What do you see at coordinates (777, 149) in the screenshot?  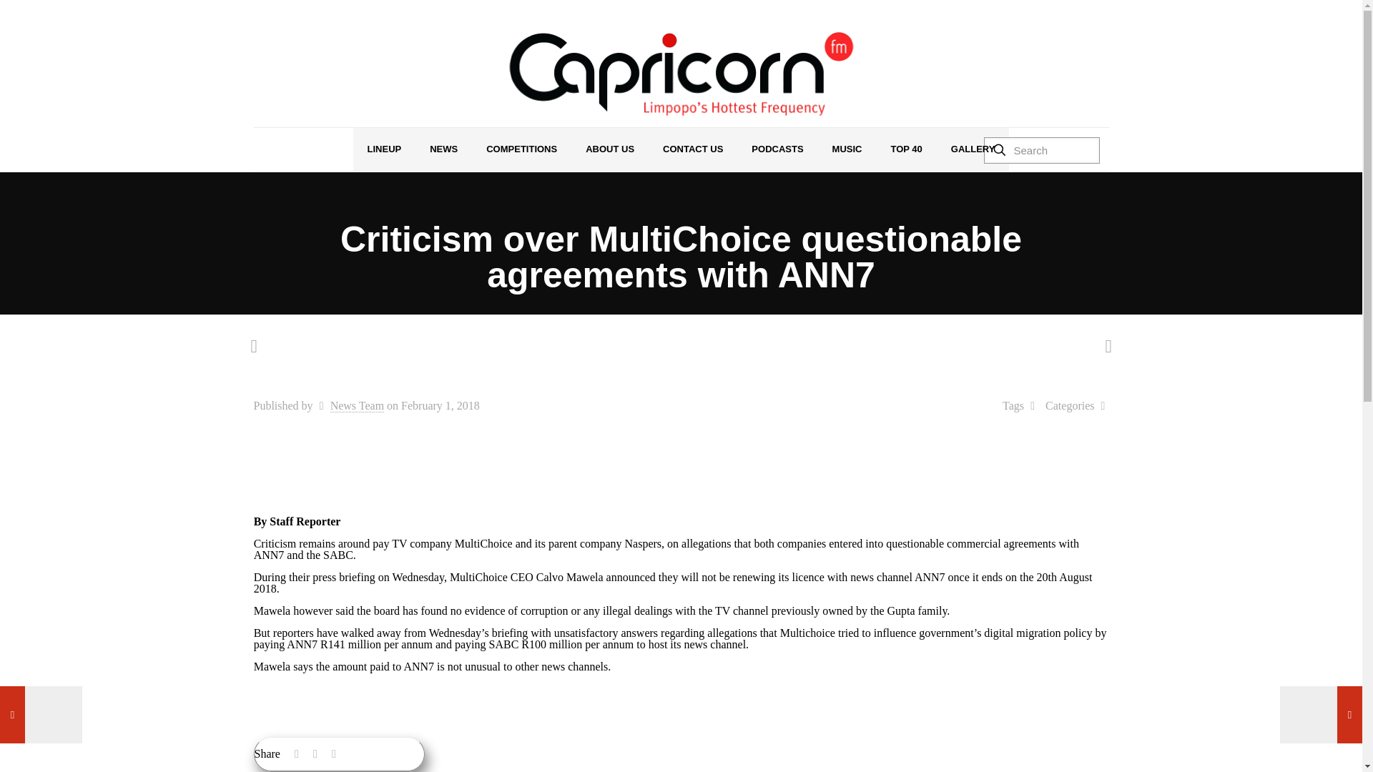 I see `PODCASTS` at bounding box center [777, 149].